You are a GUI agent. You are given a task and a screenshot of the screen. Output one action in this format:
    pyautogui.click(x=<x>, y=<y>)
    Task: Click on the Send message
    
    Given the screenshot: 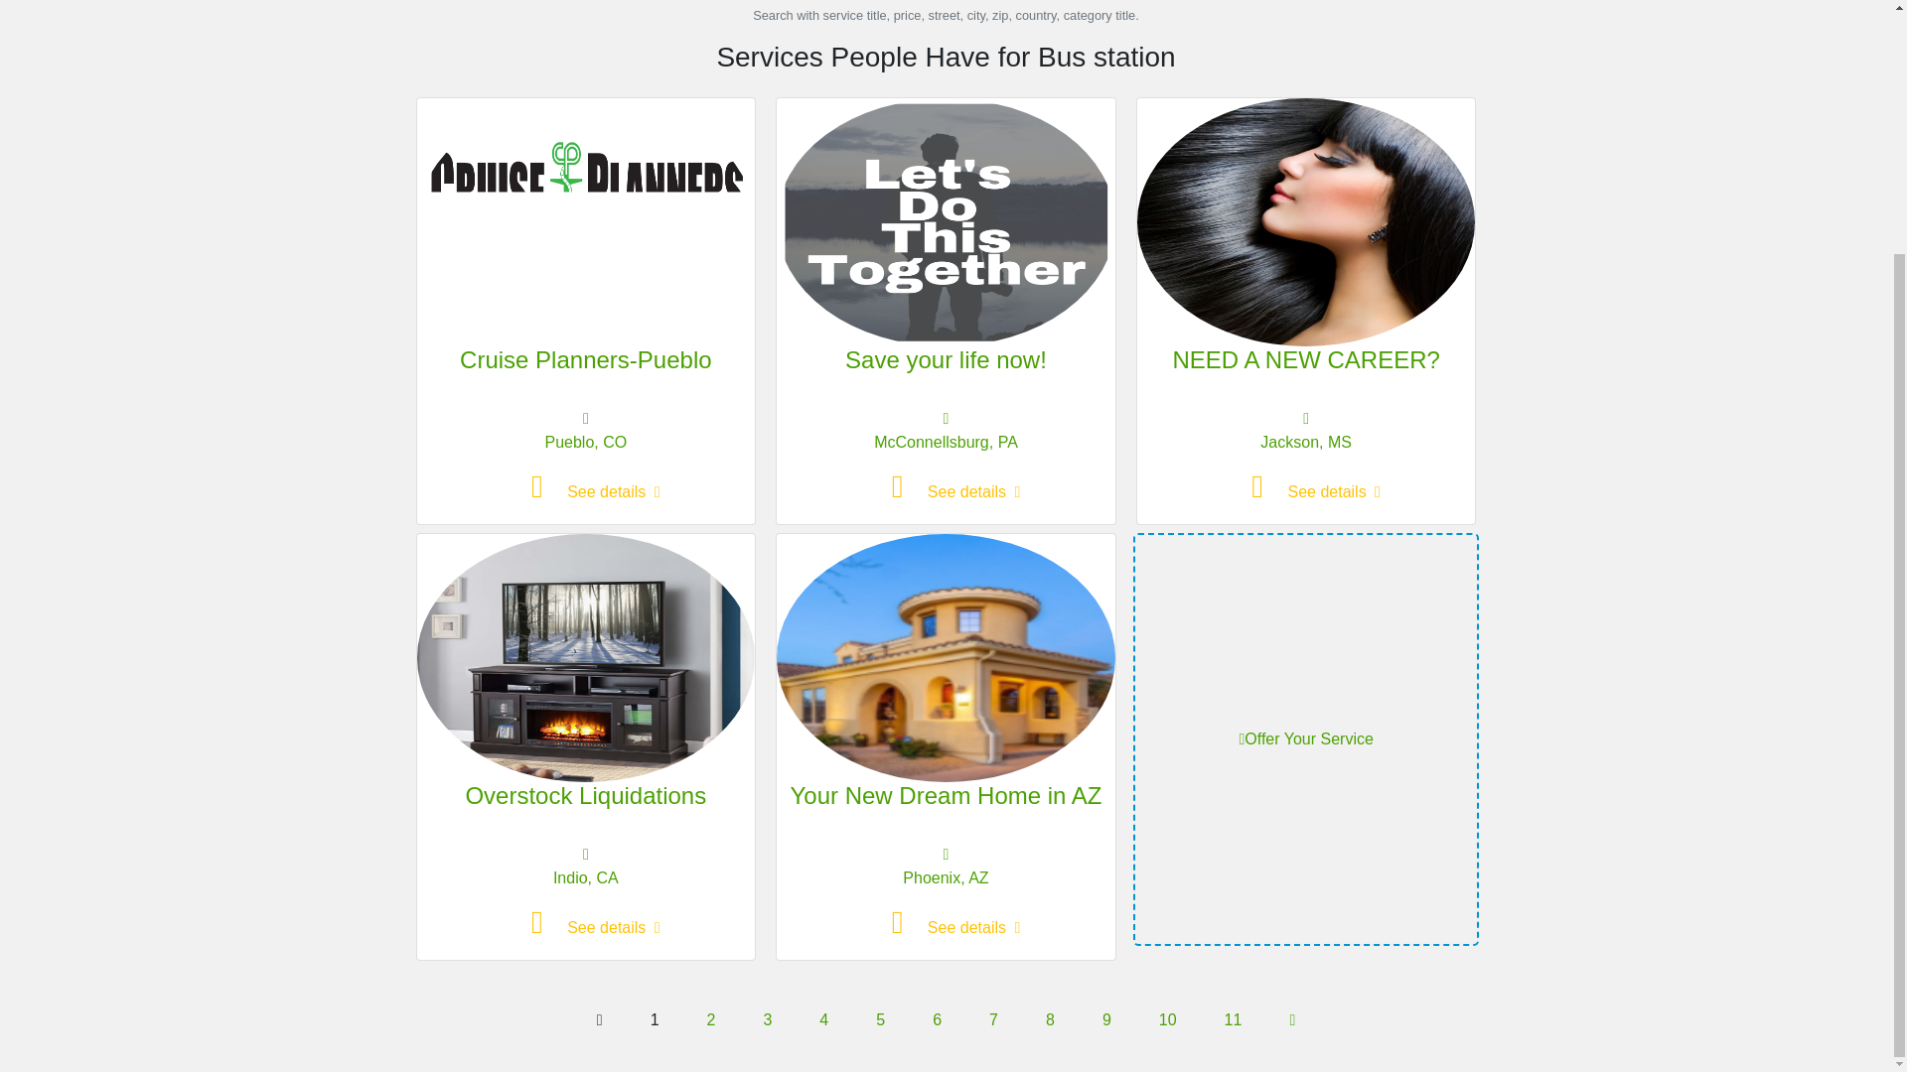 What is the action you would take?
    pyautogui.click(x=900, y=927)
    